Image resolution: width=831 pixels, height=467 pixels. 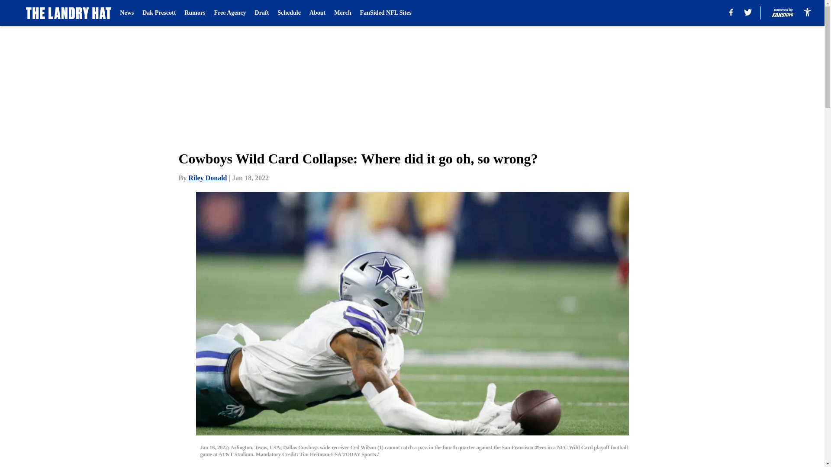 What do you see at coordinates (385, 13) in the screenshot?
I see `FanSided NFL Sites` at bounding box center [385, 13].